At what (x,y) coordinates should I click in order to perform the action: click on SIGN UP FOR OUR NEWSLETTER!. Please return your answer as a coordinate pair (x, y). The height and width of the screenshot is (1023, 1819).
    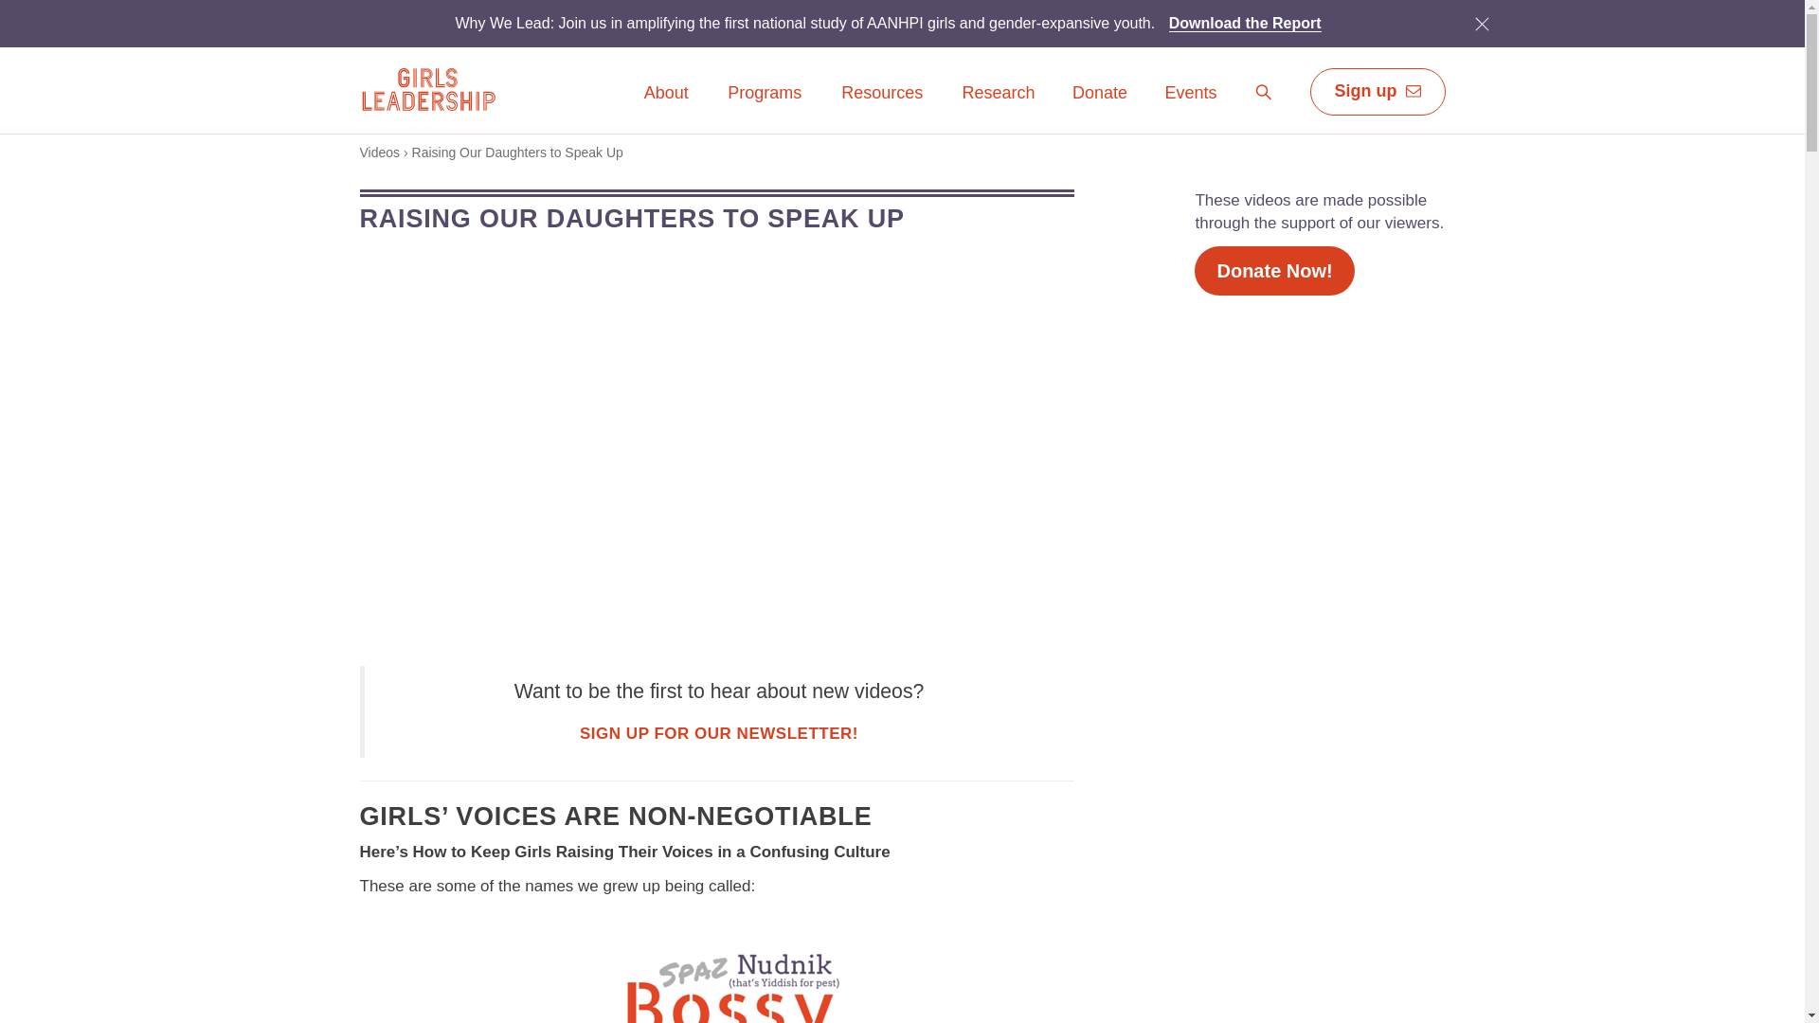
    Looking at the image, I should click on (1264, 97).